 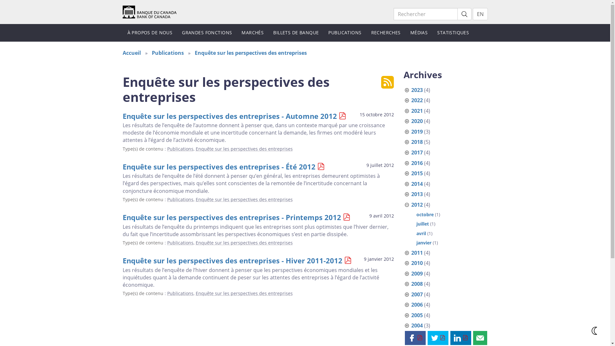 What do you see at coordinates (417, 325) in the screenshot?
I see `2004` at bounding box center [417, 325].